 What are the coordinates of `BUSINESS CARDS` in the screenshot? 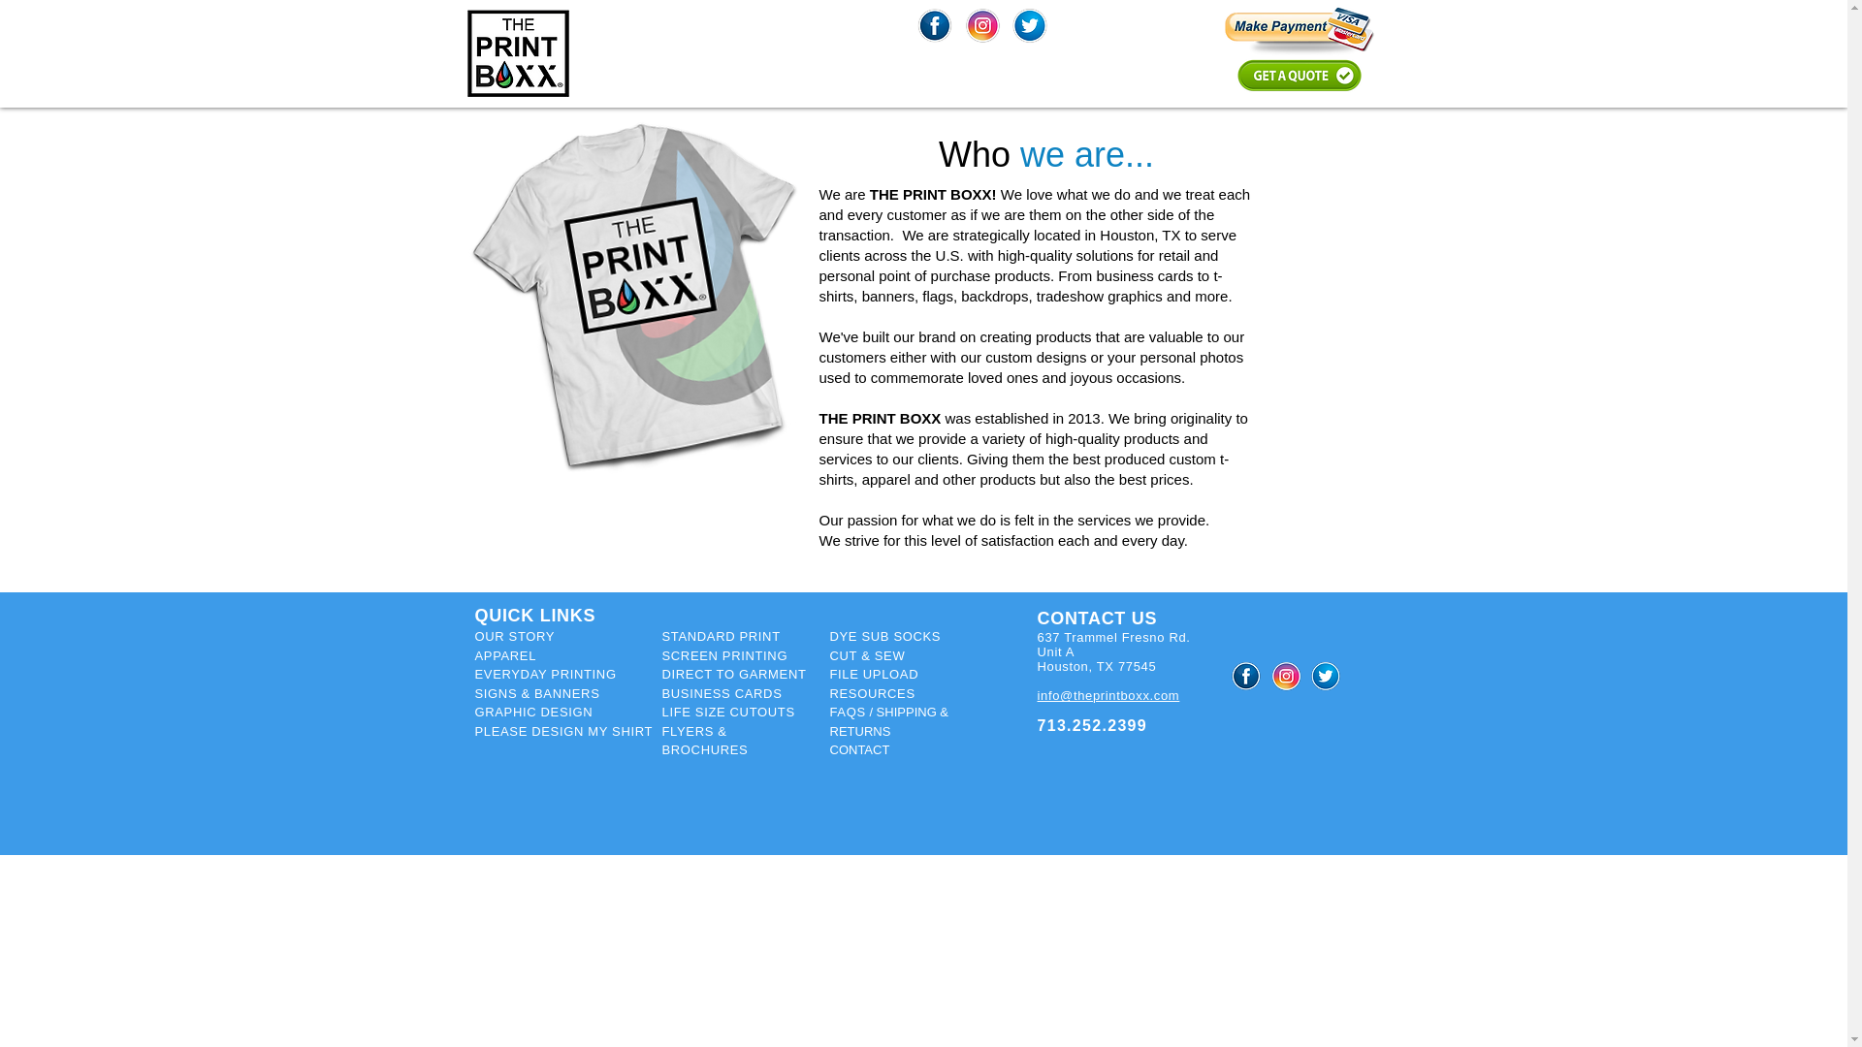 It's located at (722, 693).